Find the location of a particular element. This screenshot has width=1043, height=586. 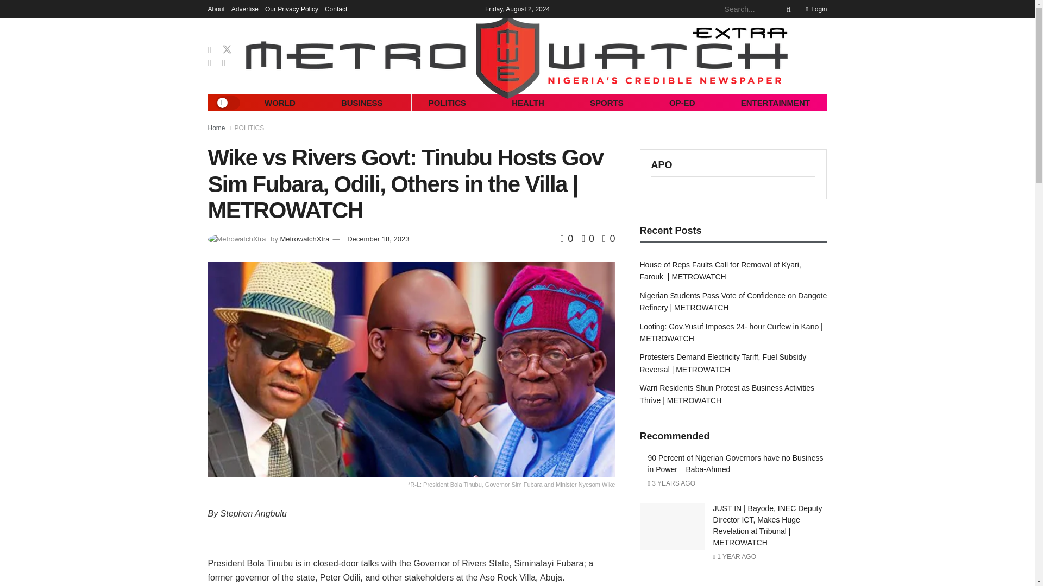

December 18, 2023 is located at coordinates (378, 239).